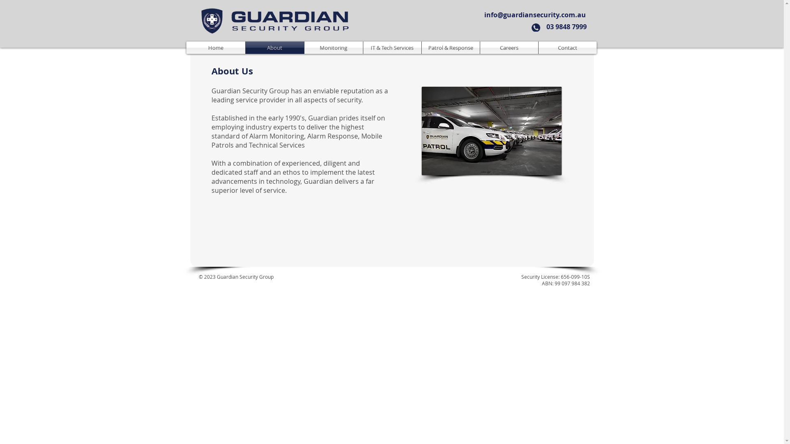 The width and height of the screenshot is (790, 444). Describe the element at coordinates (536, 28) in the screenshot. I see `phone2.gif` at that location.